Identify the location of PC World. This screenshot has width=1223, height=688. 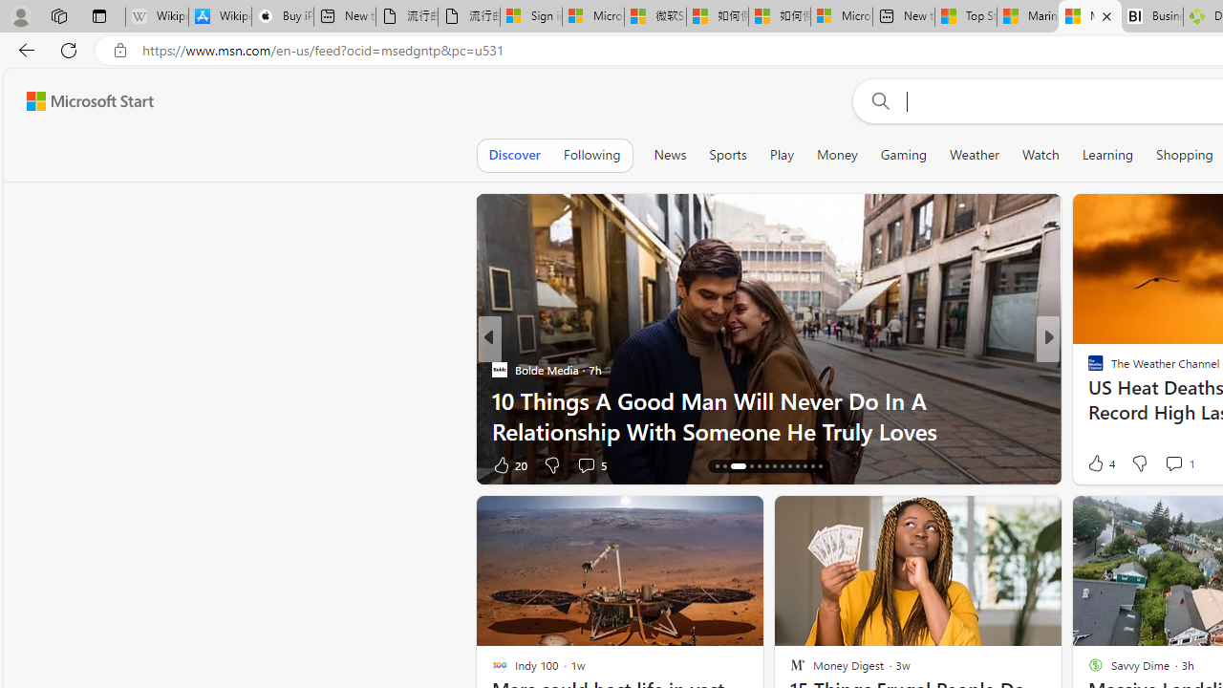
(1087, 369).